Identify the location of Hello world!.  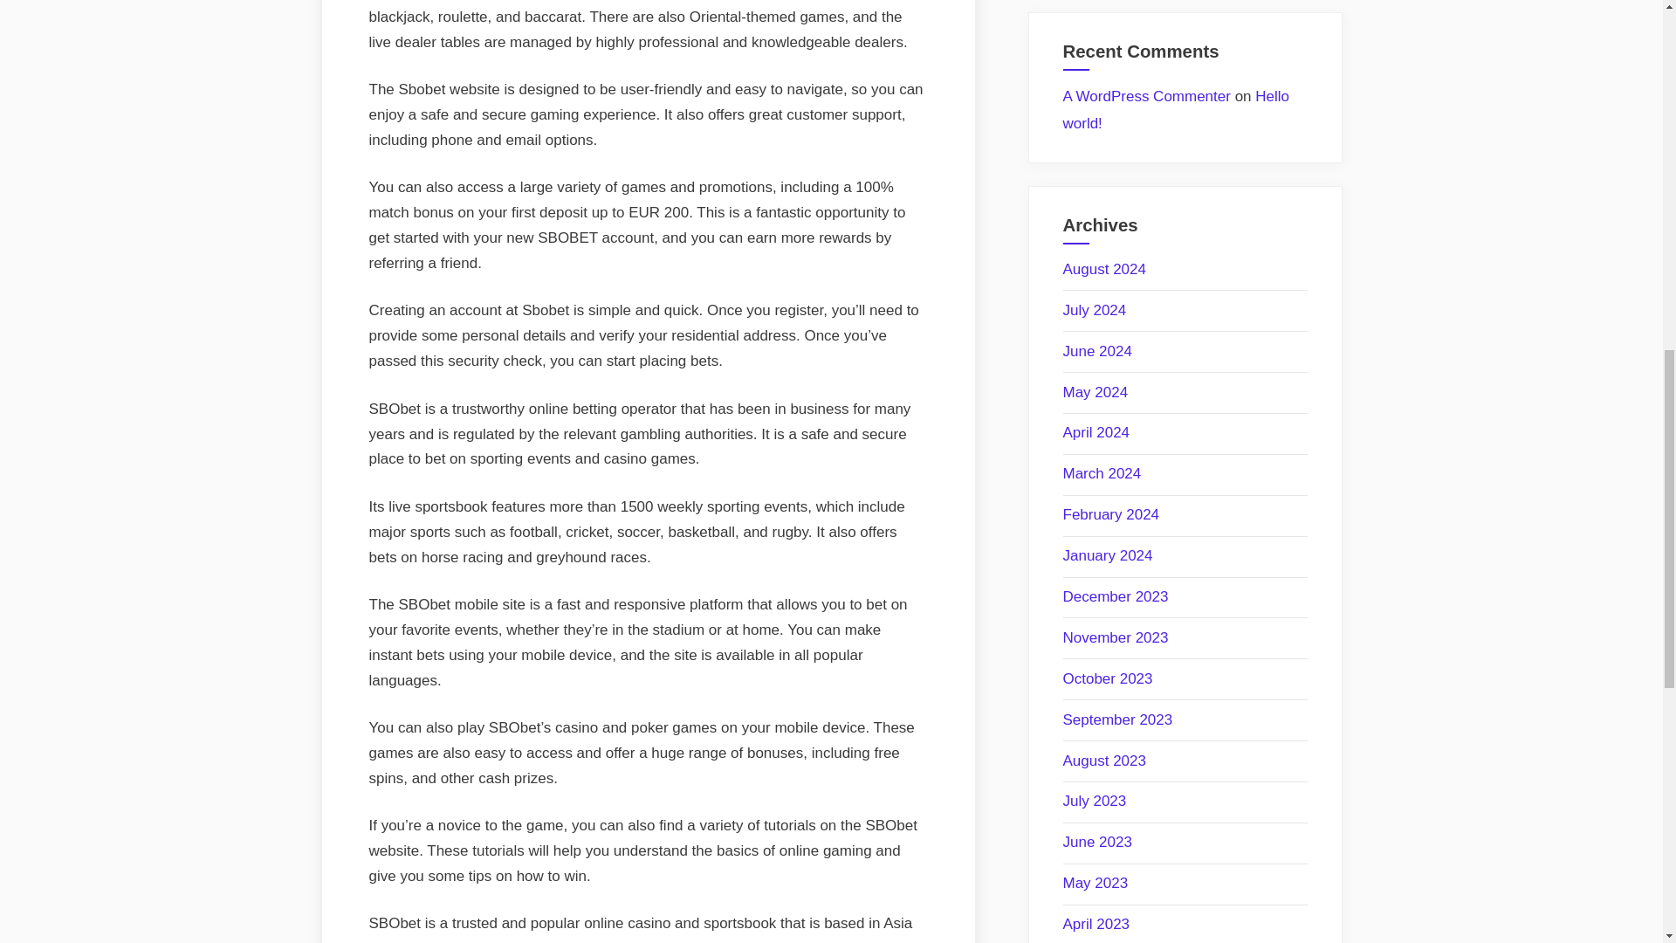
(1177, 110).